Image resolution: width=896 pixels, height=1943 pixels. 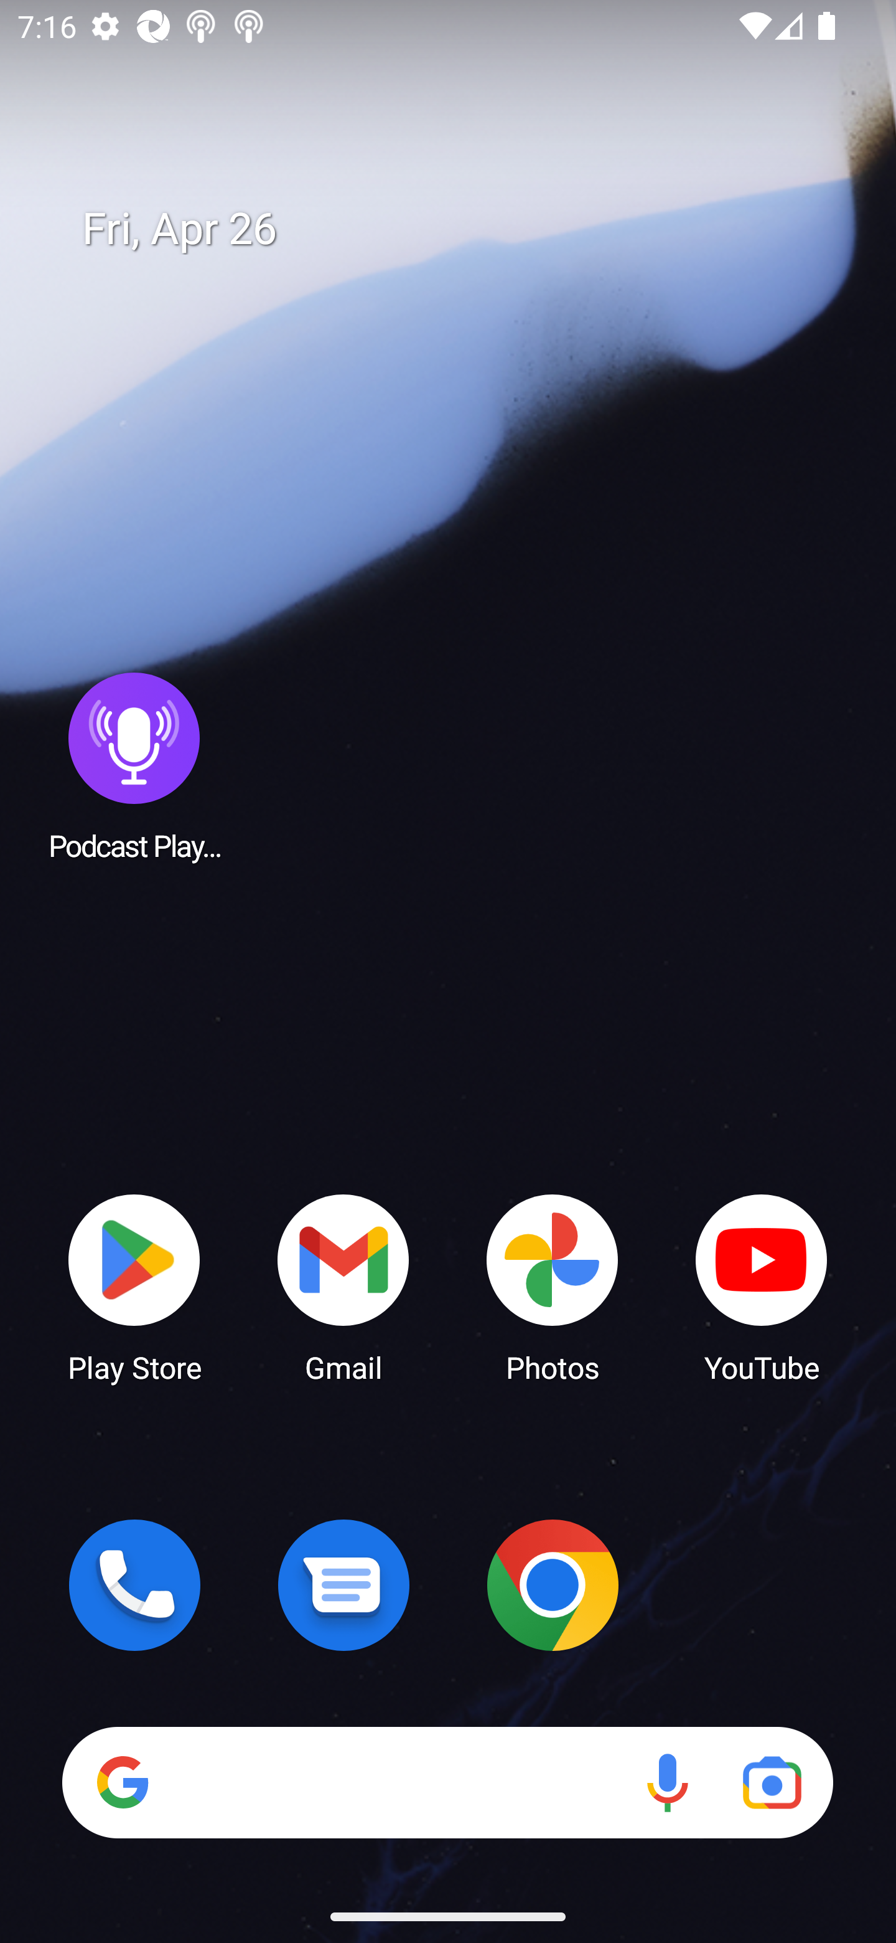 What do you see at coordinates (772, 1782) in the screenshot?
I see `Google Lens` at bounding box center [772, 1782].